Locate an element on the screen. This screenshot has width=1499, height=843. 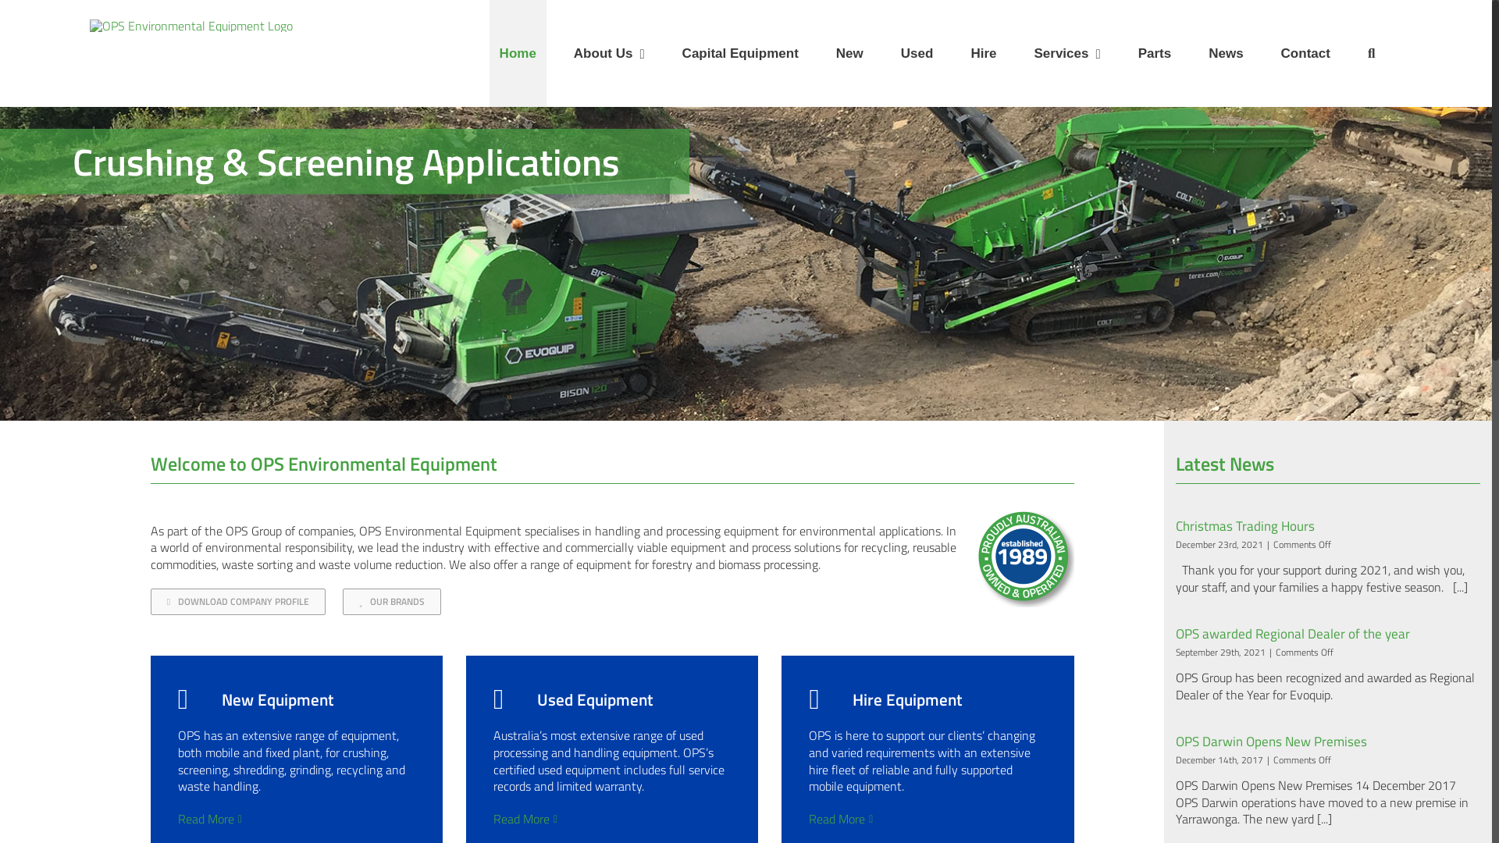
New is located at coordinates (849, 53).